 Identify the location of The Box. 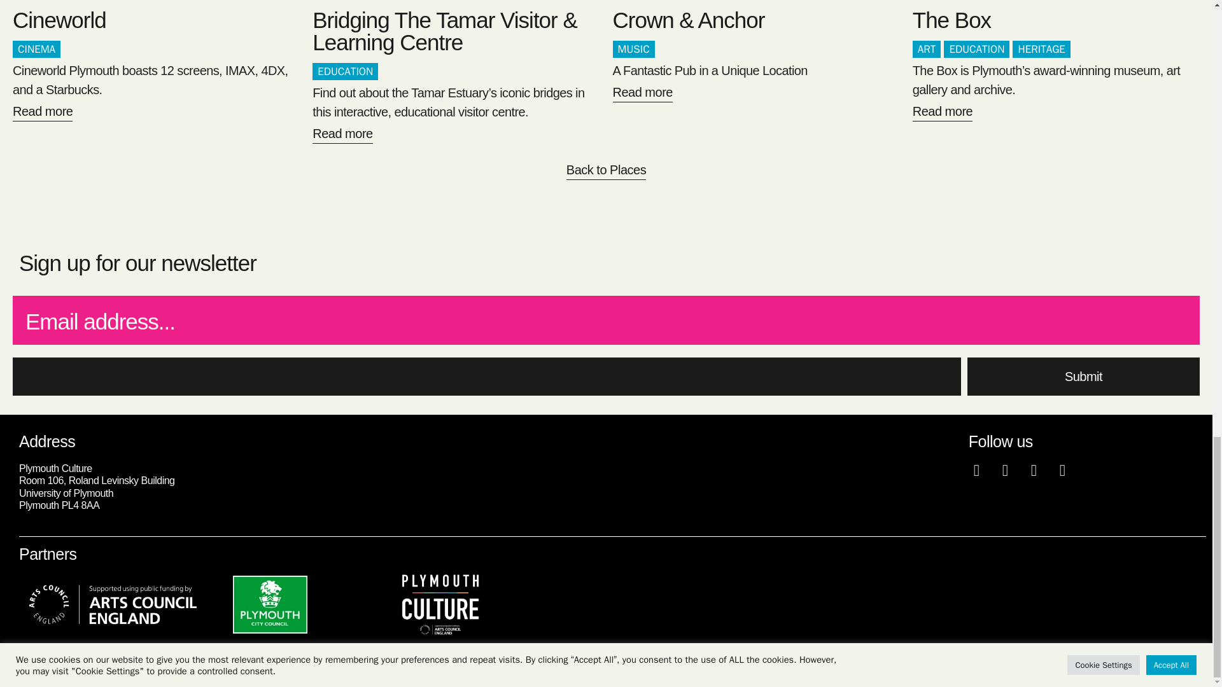
(952, 19).